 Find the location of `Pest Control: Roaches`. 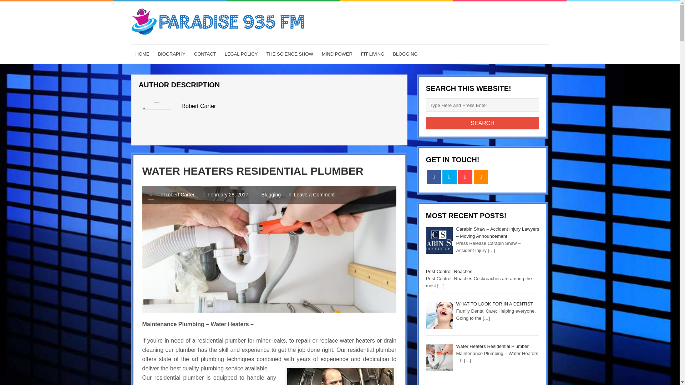

Pest Control: Roaches is located at coordinates (449, 271).